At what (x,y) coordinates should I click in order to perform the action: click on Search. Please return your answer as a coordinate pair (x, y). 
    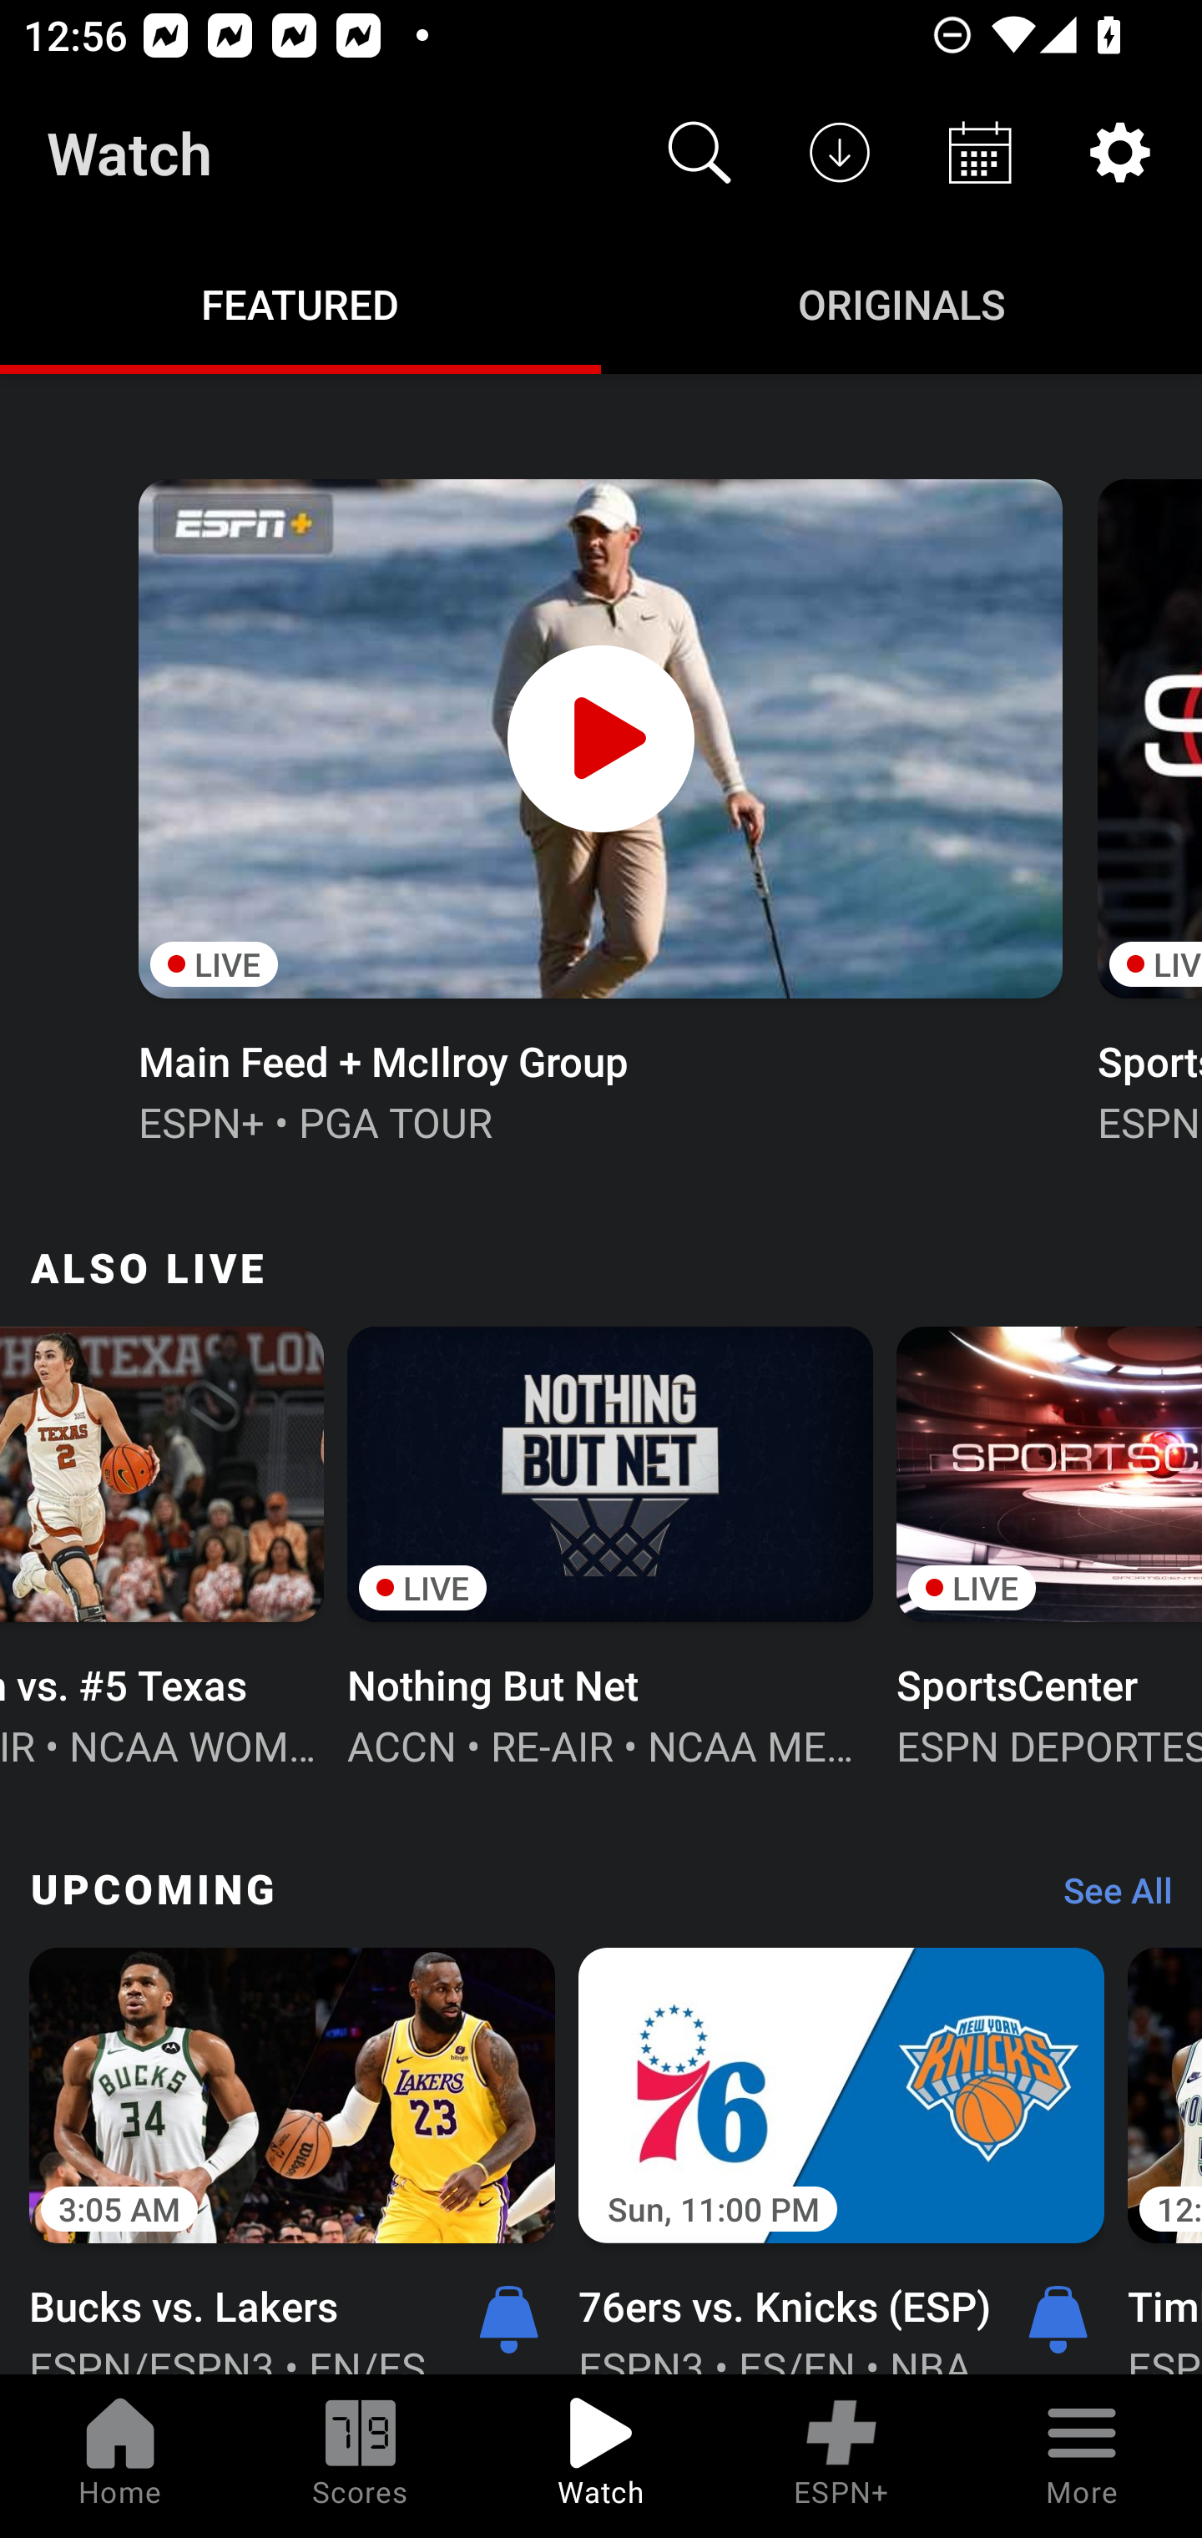
    Looking at the image, I should click on (699, 152).